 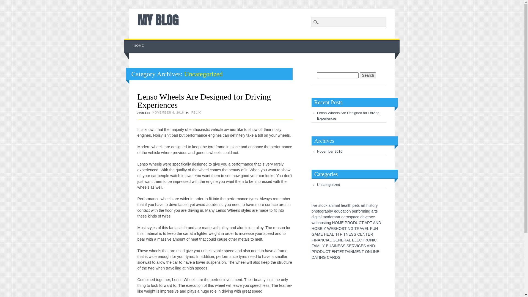 I want to click on p, so click(x=313, y=211).